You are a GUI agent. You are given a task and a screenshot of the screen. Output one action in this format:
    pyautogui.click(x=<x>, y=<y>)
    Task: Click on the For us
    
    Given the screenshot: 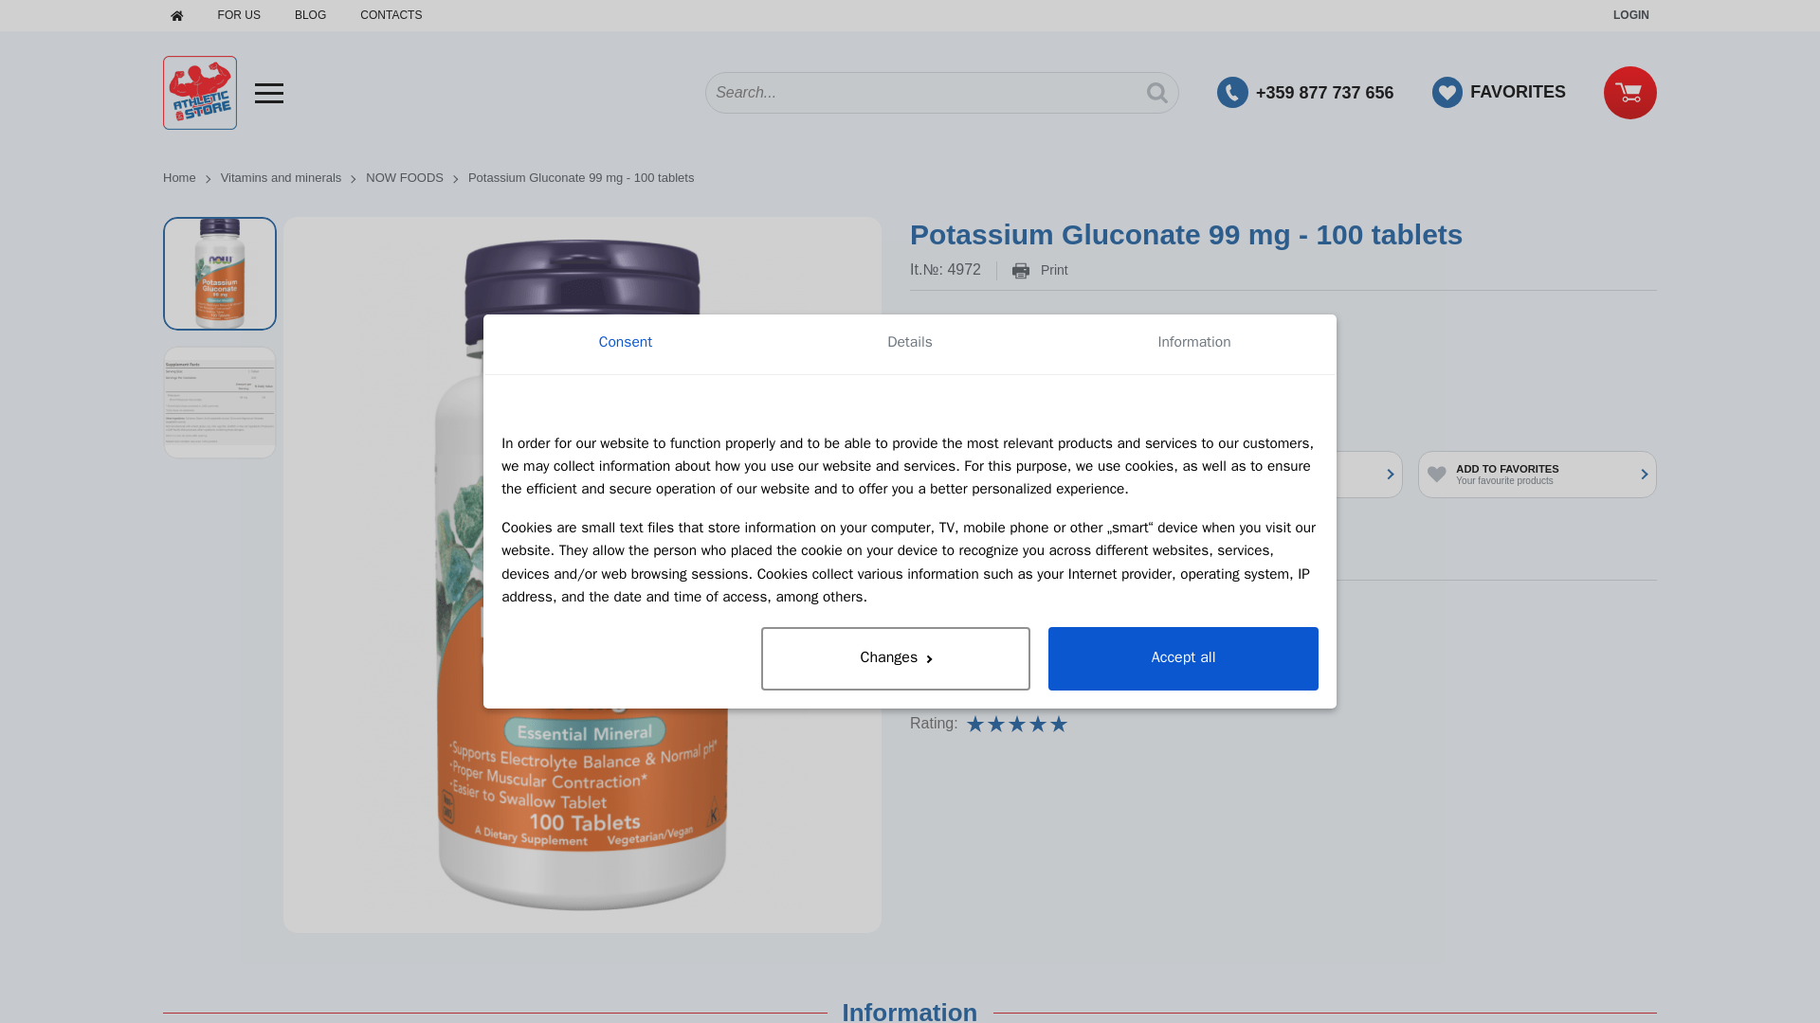 What is the action you would take?
    pyautogui.click(x=239, y=15)
    